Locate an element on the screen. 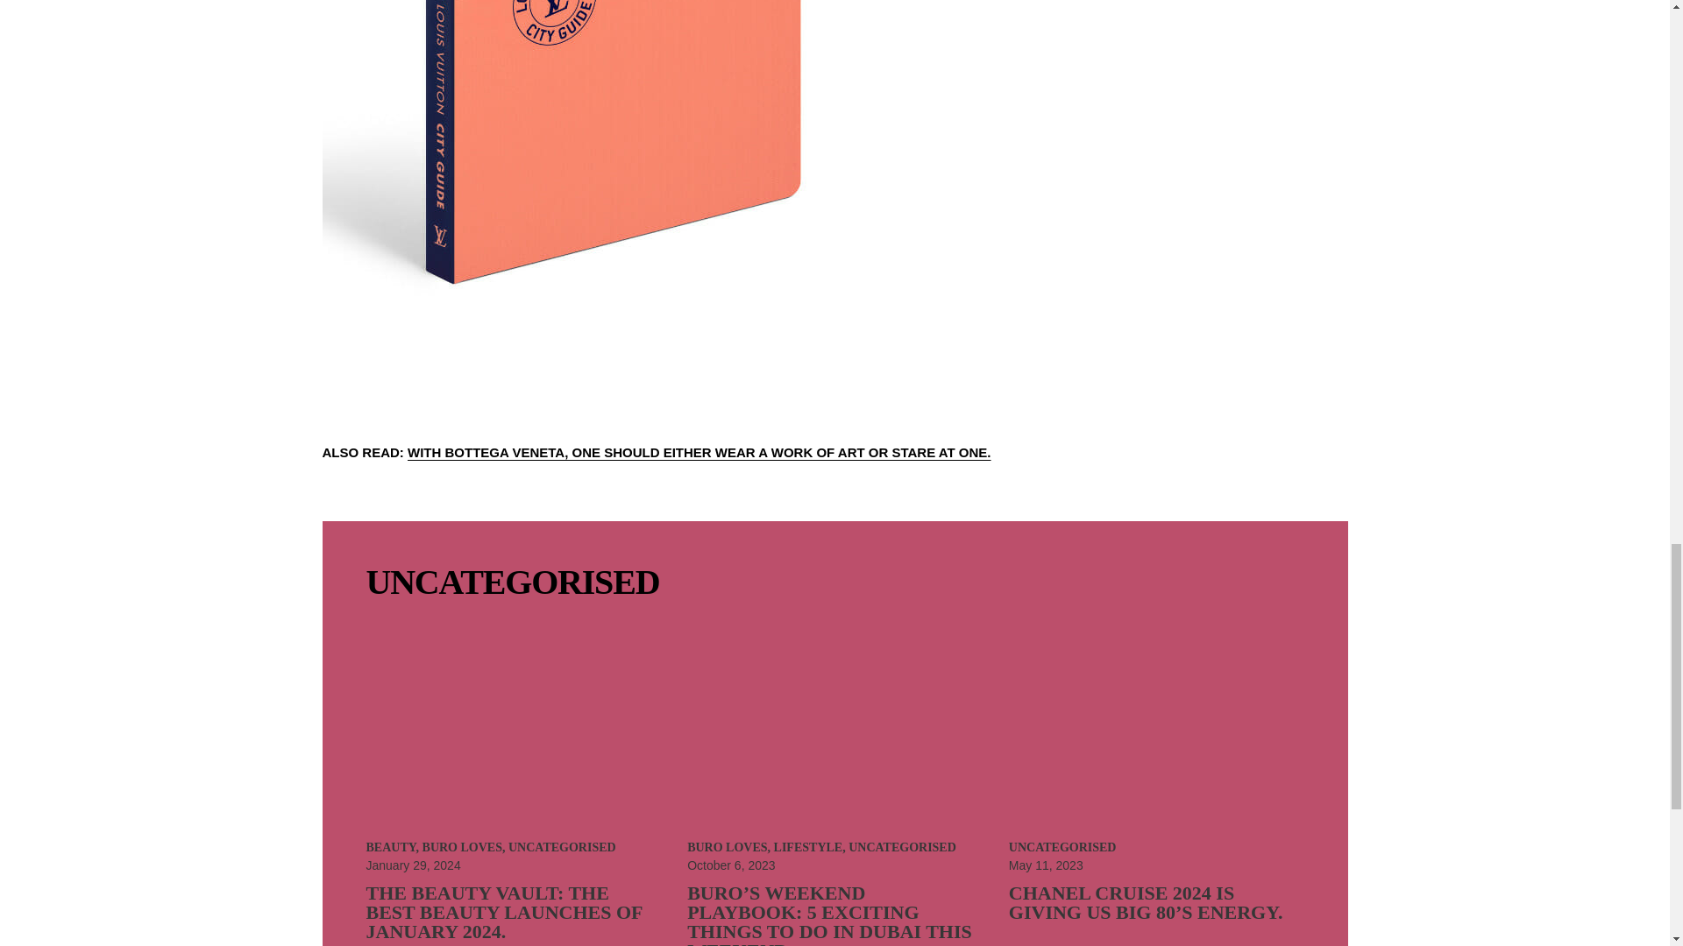 The width and height of the screenshot is (1683, 946). UNCATEGORISED is located at coordinates (561, 848).